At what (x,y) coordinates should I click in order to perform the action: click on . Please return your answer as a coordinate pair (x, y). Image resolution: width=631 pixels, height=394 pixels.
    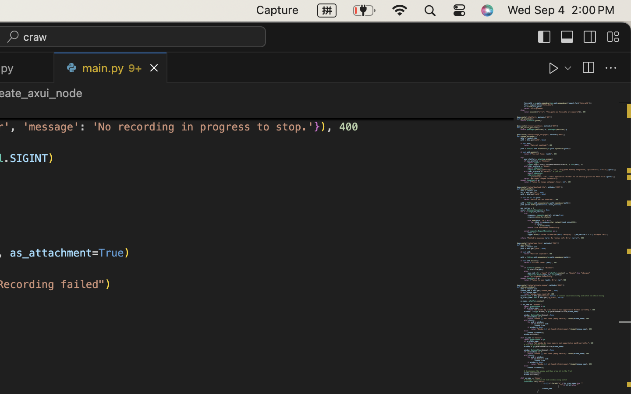
    Looking at the image, I should click on (590, 37).